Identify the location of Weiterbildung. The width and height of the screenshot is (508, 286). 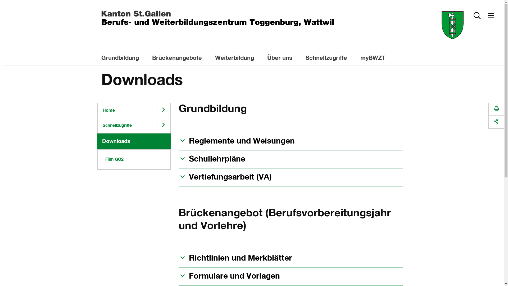
(238, 59).